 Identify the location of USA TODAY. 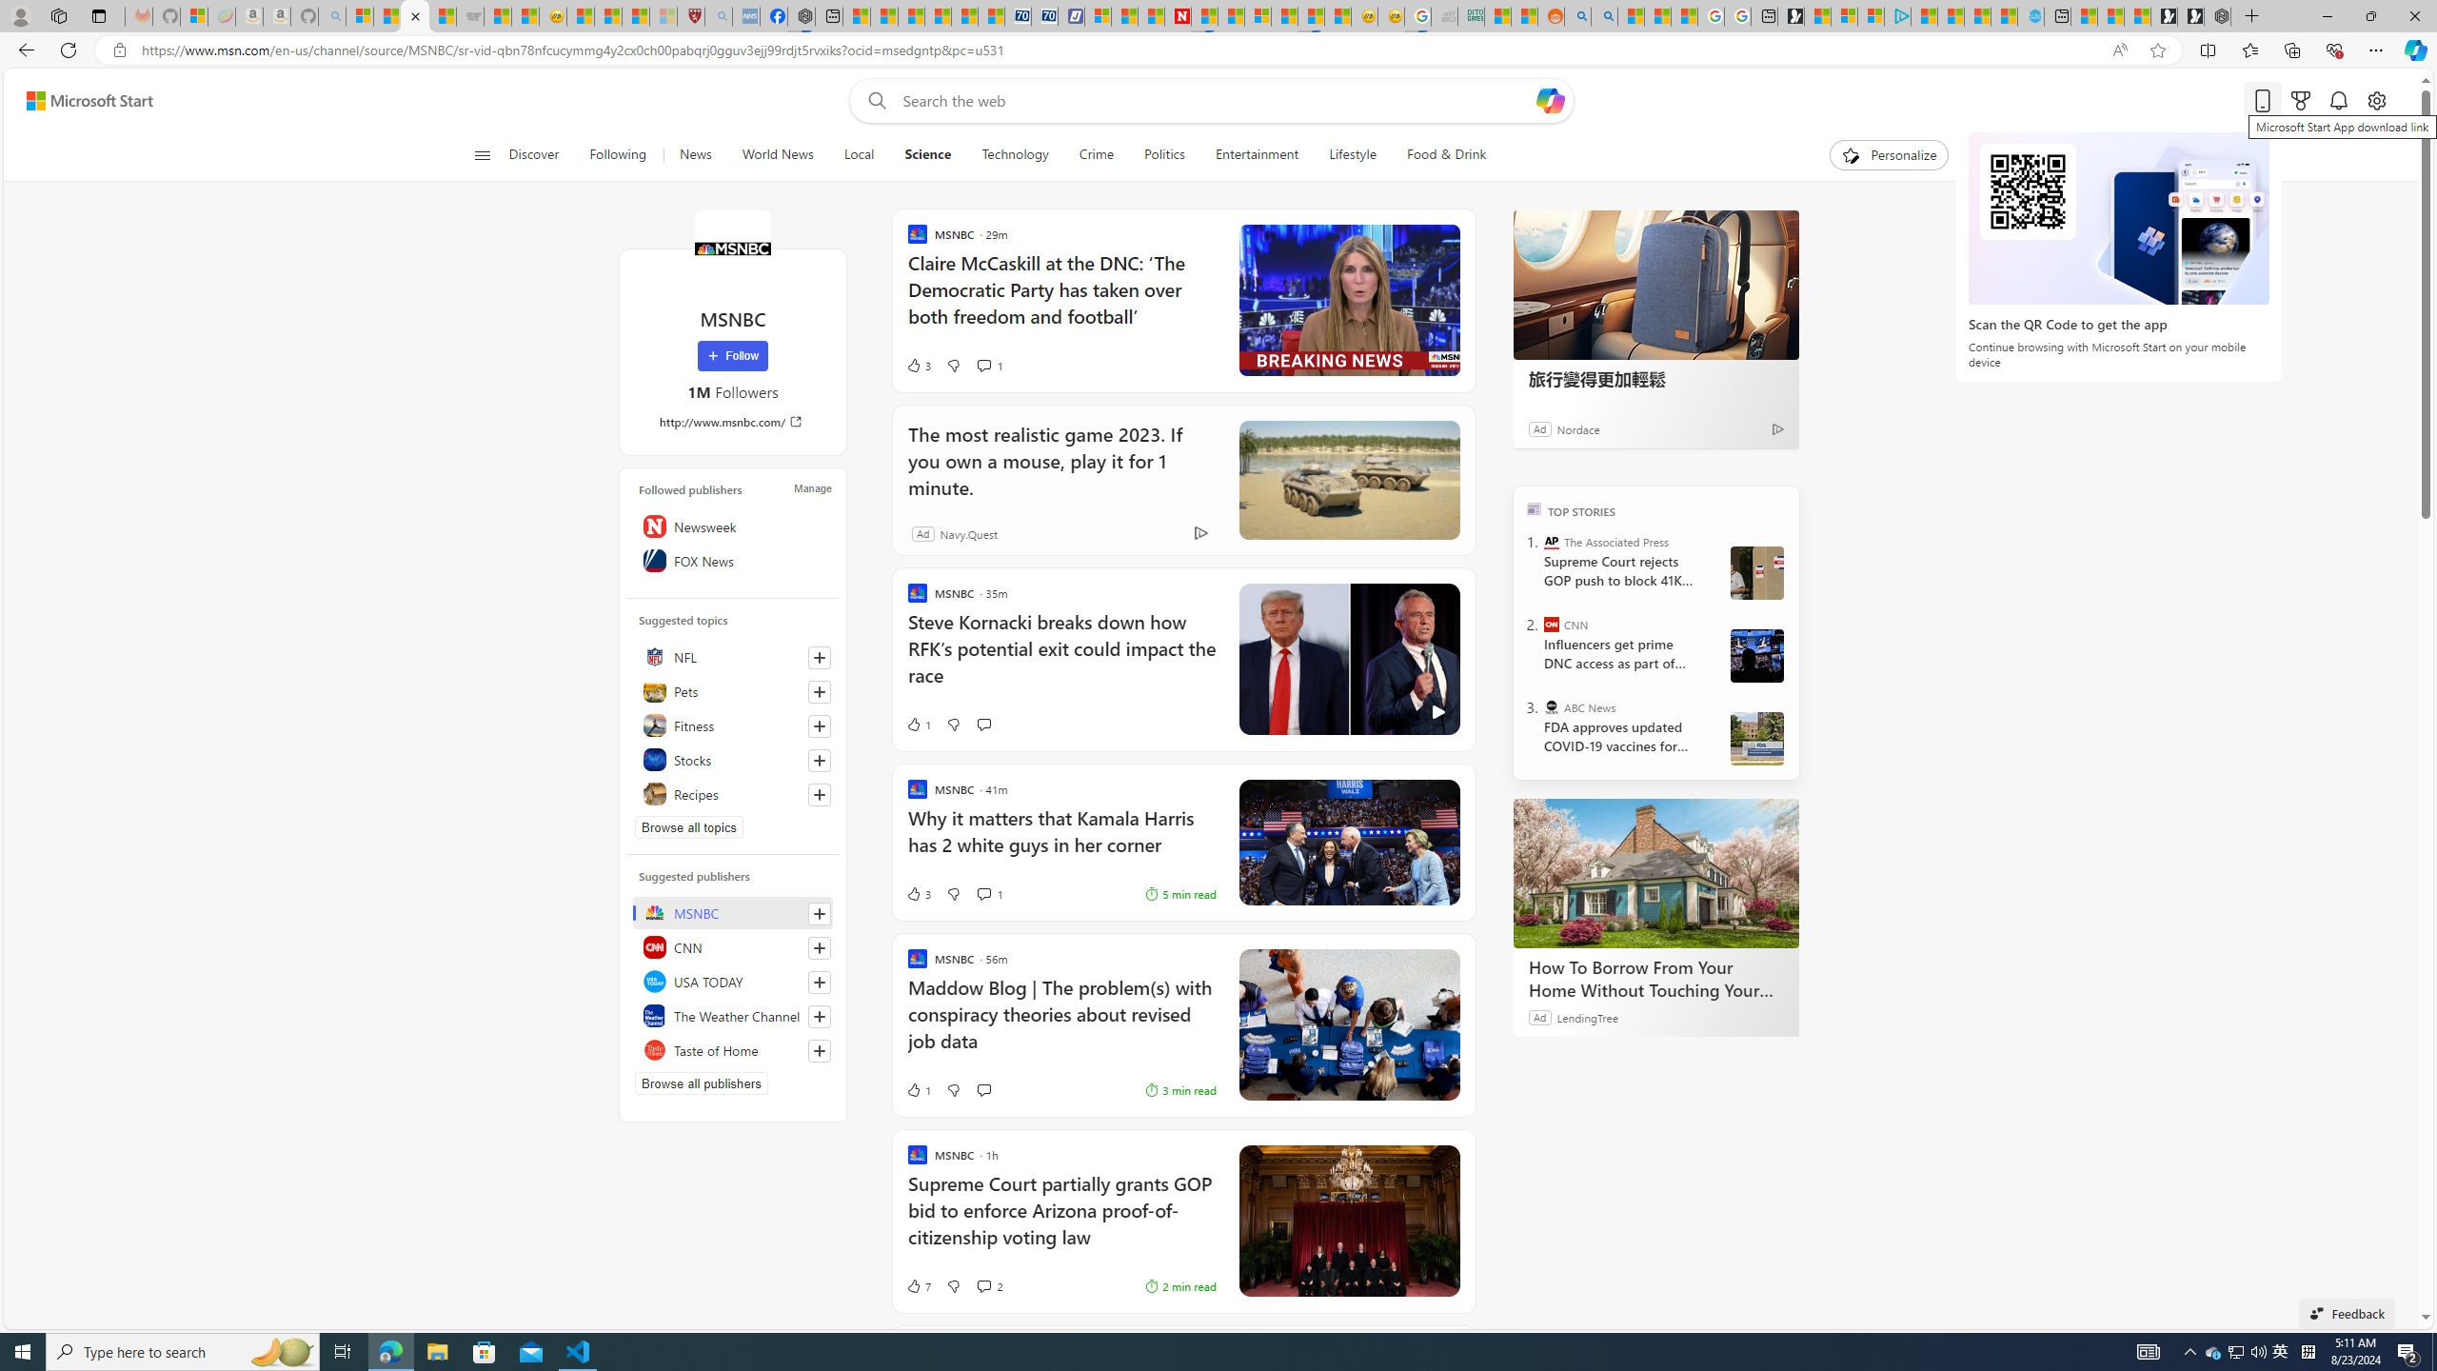
(733, 981).